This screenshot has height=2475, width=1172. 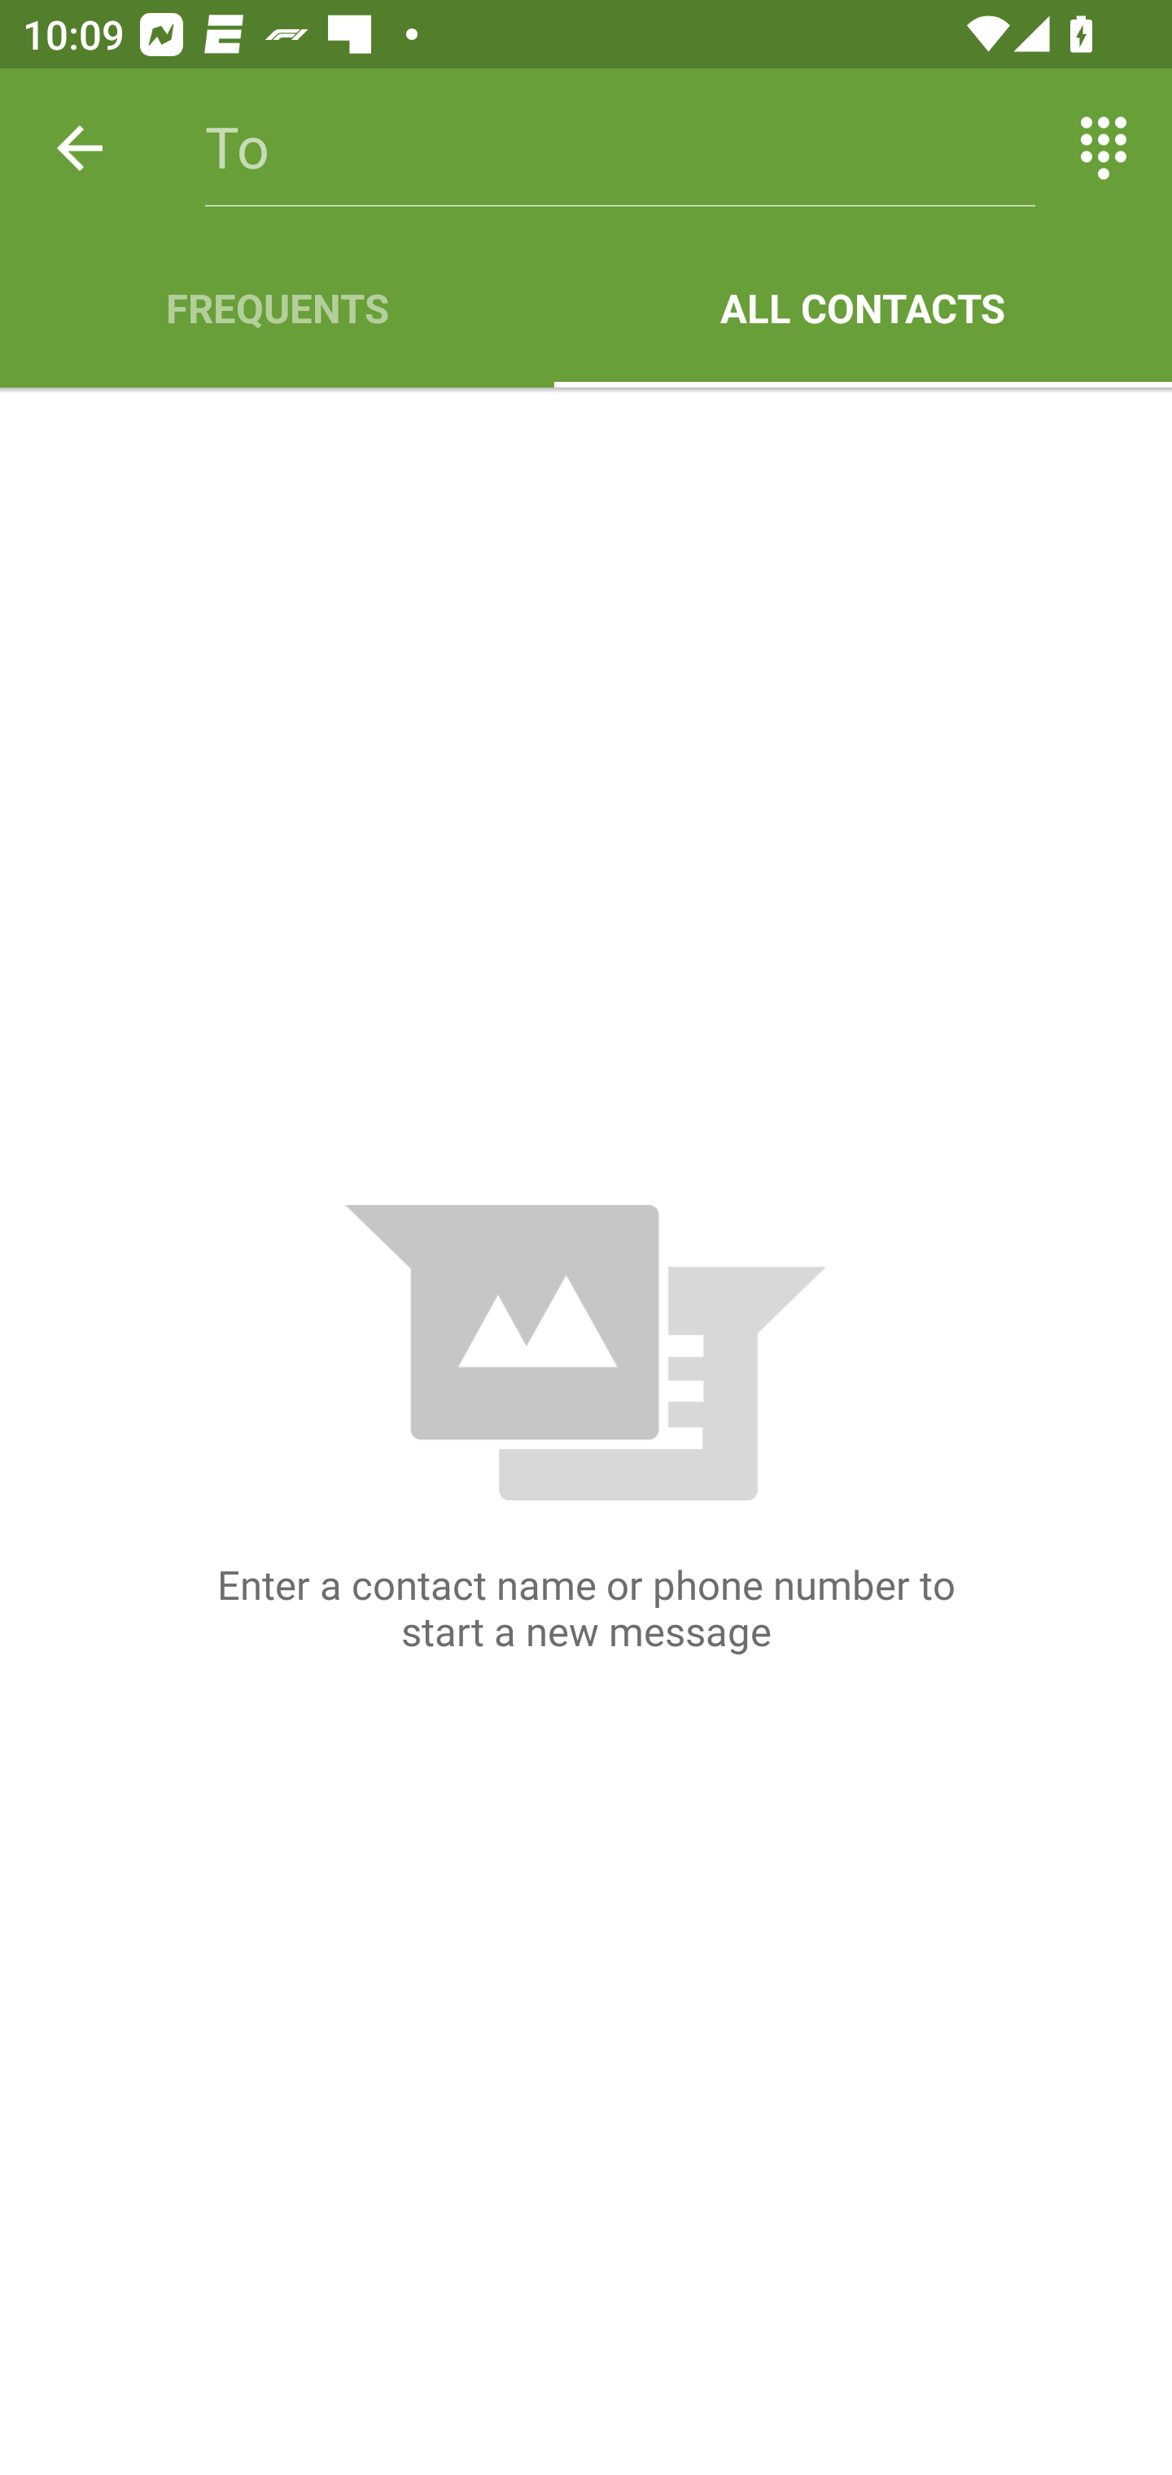 I want to click on Switch between entering text and numbers, so click(x=1104, y=148).